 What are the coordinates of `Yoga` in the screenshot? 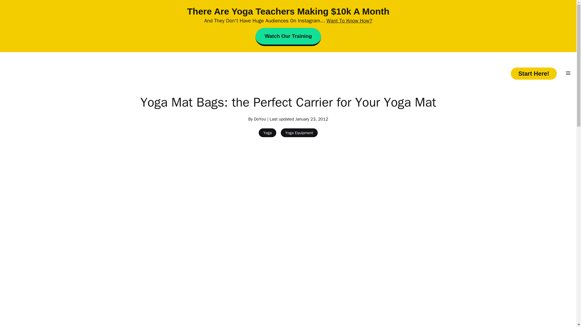 It's located at (268, 133).